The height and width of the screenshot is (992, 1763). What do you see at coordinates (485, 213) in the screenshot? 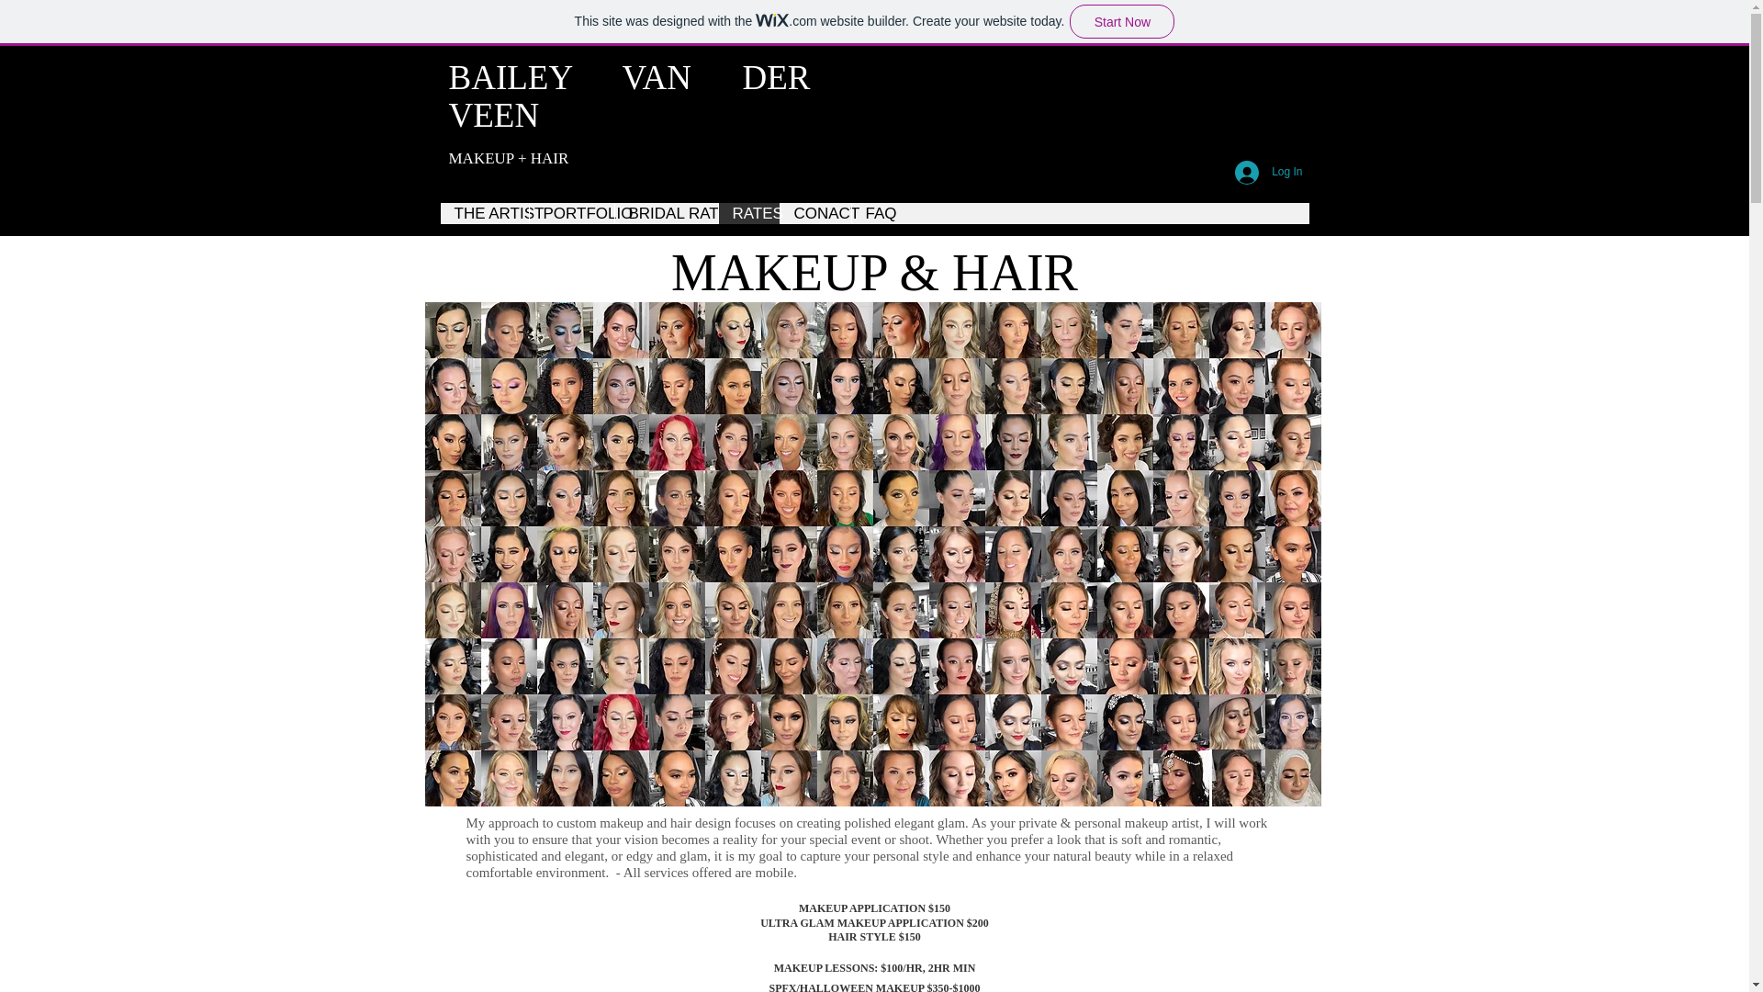
I see `THE ARTIST` at bounding box center [485, 213].